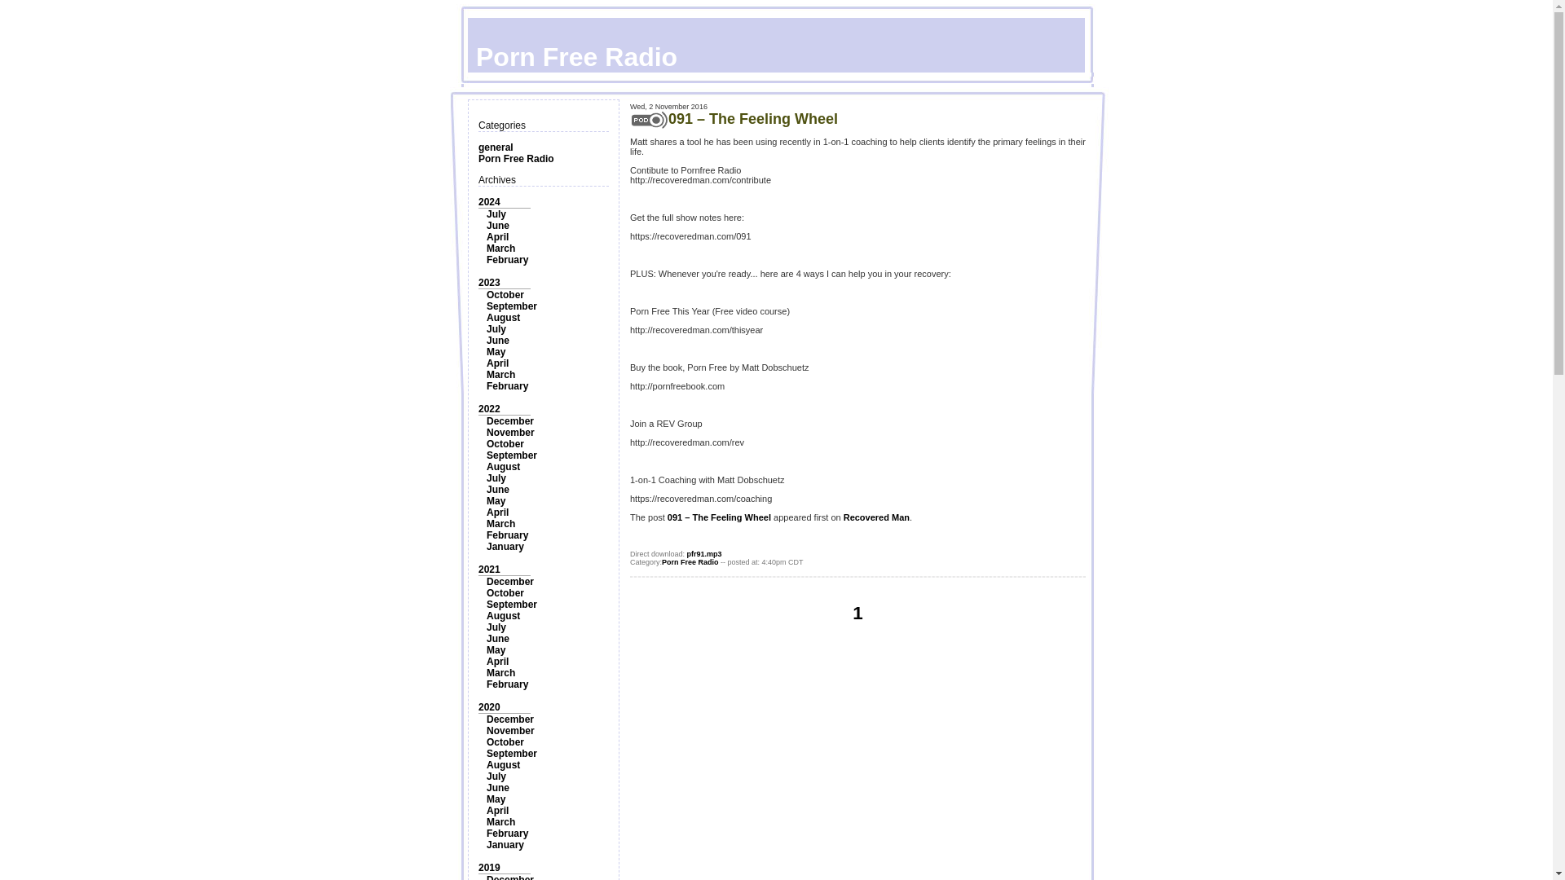 The height and width of the screenshot is (880, 1565). Describe the element at coordinates (512, 605) in the screenshot. I see `September` at that location.